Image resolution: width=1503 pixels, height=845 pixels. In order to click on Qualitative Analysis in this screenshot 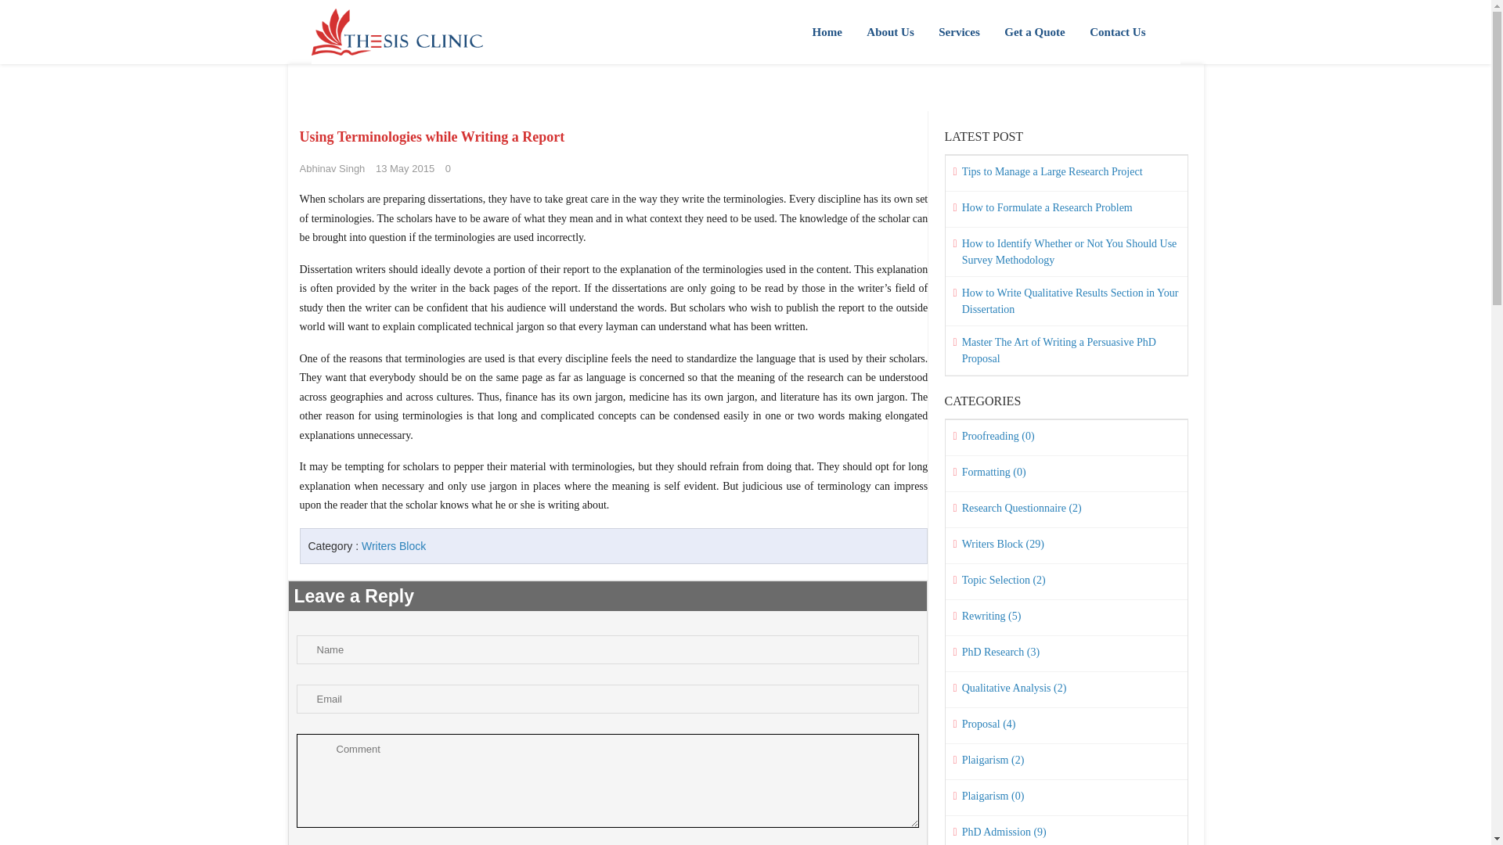, I will do `click(1066, 690)`.